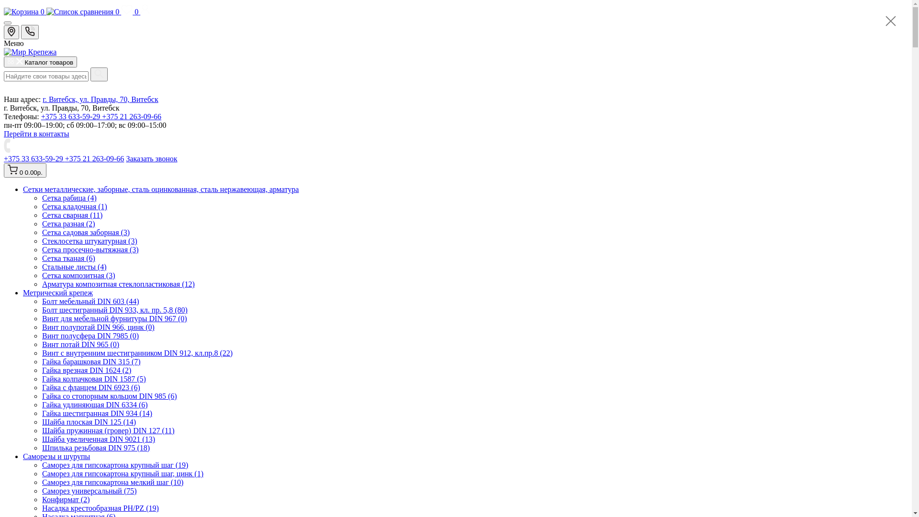 This screenshot has height=517, width=919. What do you see at coordinates (95, 159) in the screenshot?
I see `+375 21 263-09-66` at bounding box center [95, 159].